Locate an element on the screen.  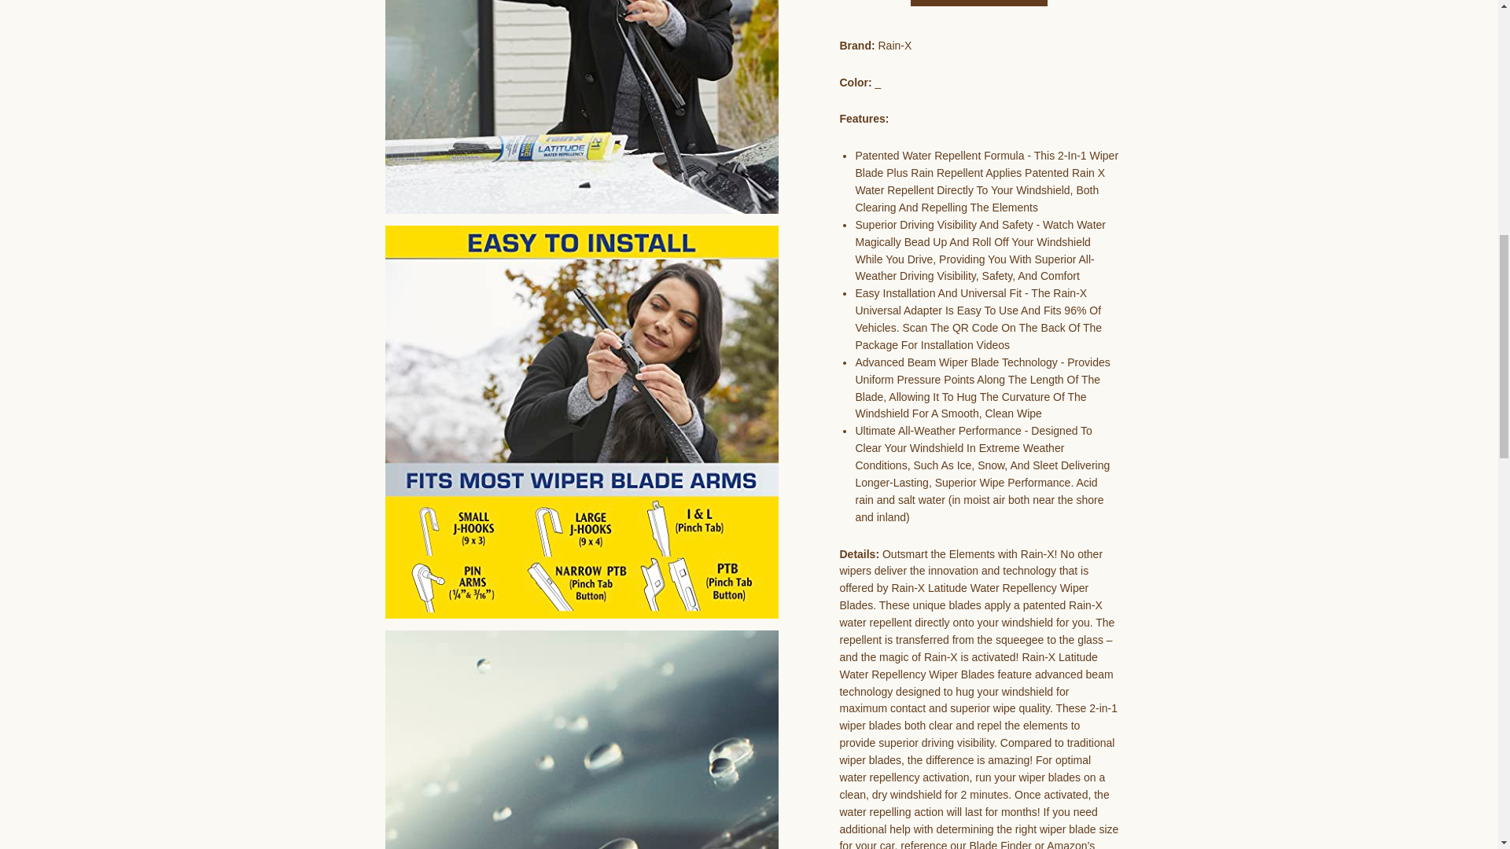
VIEW ON AMAZON is located at coordinates (978, 2).